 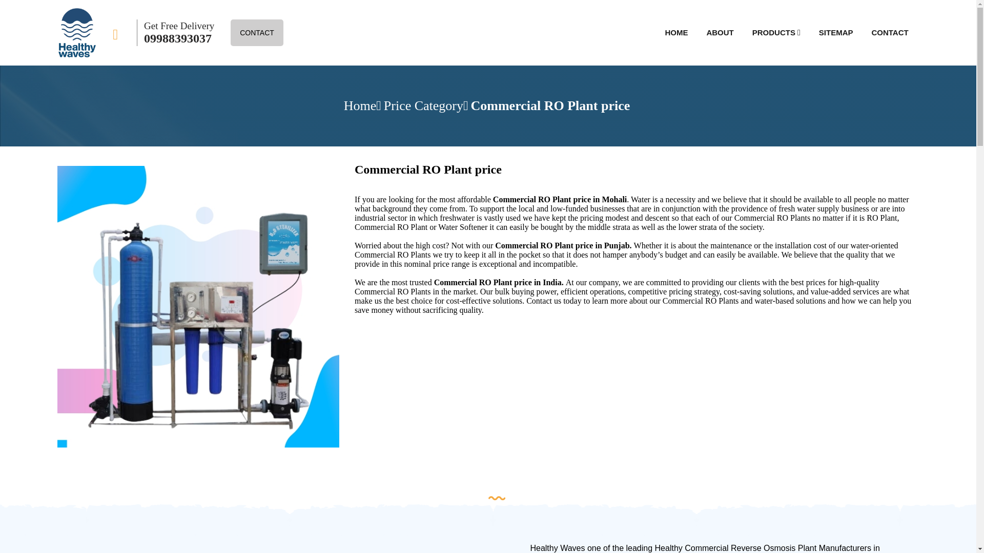 I want to click on PRODUCTS, so click(x=774, y=33).